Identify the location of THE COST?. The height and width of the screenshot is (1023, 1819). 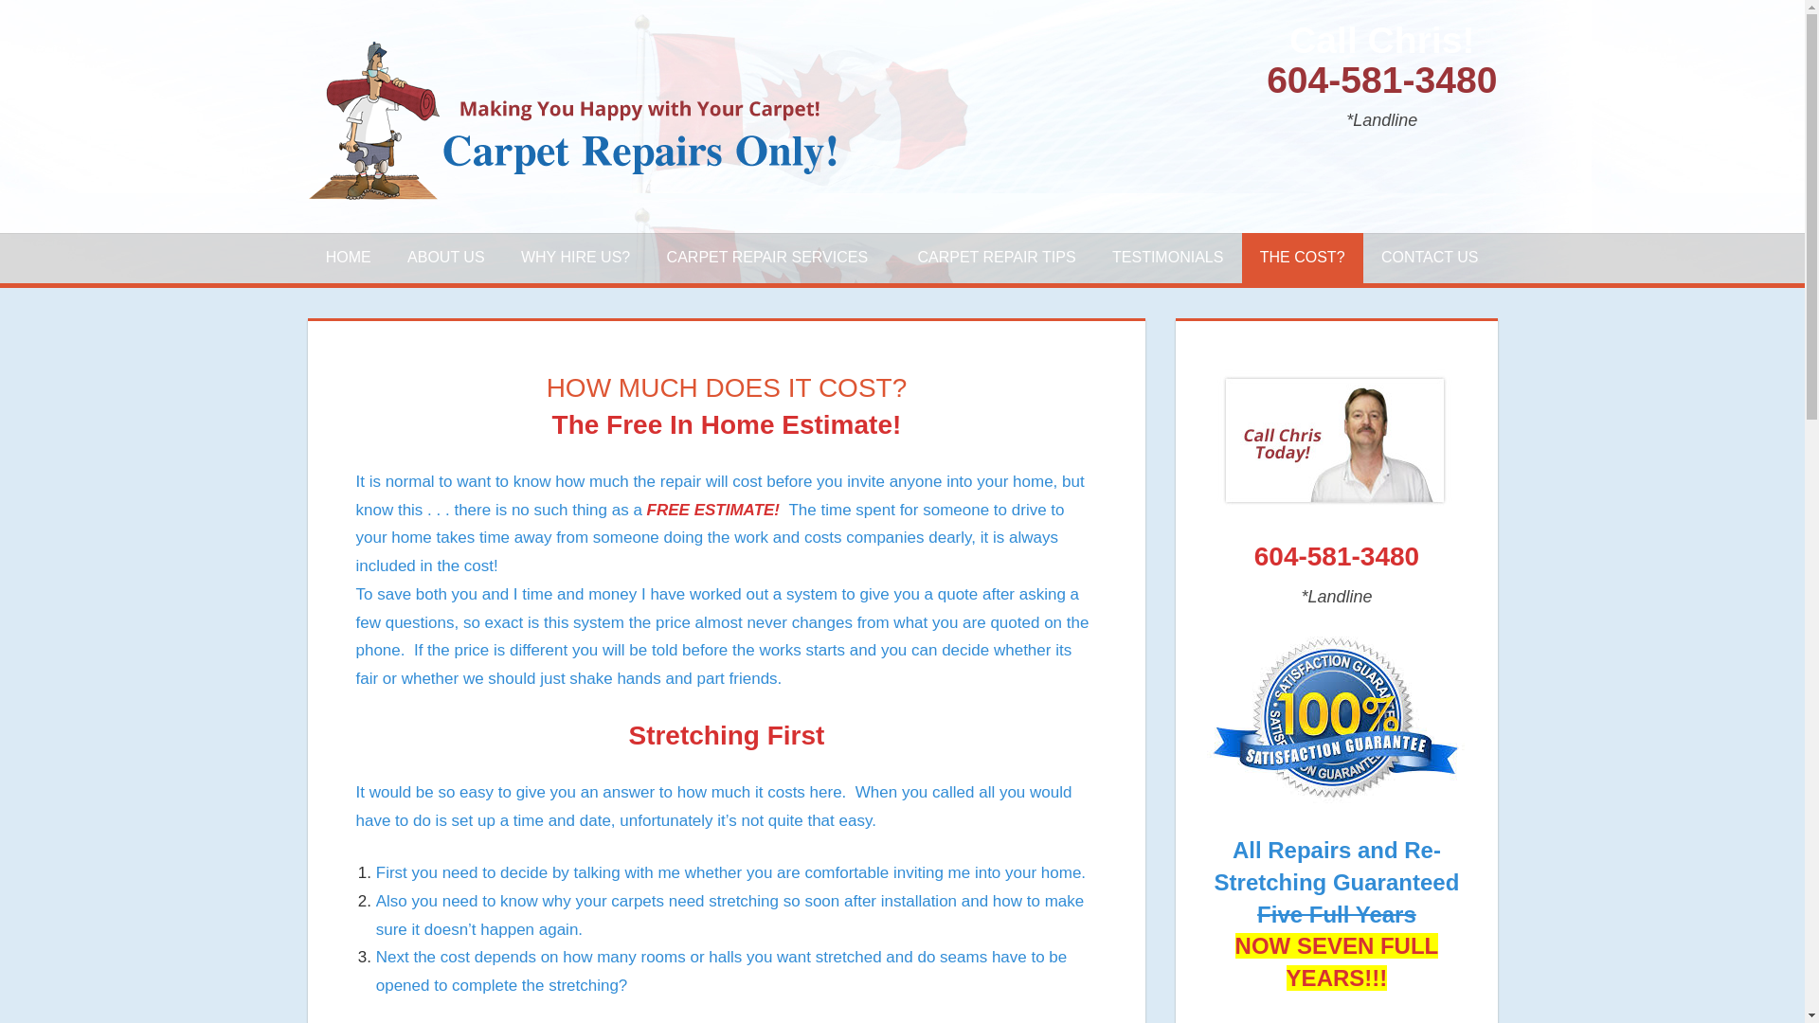
(1302, 259).